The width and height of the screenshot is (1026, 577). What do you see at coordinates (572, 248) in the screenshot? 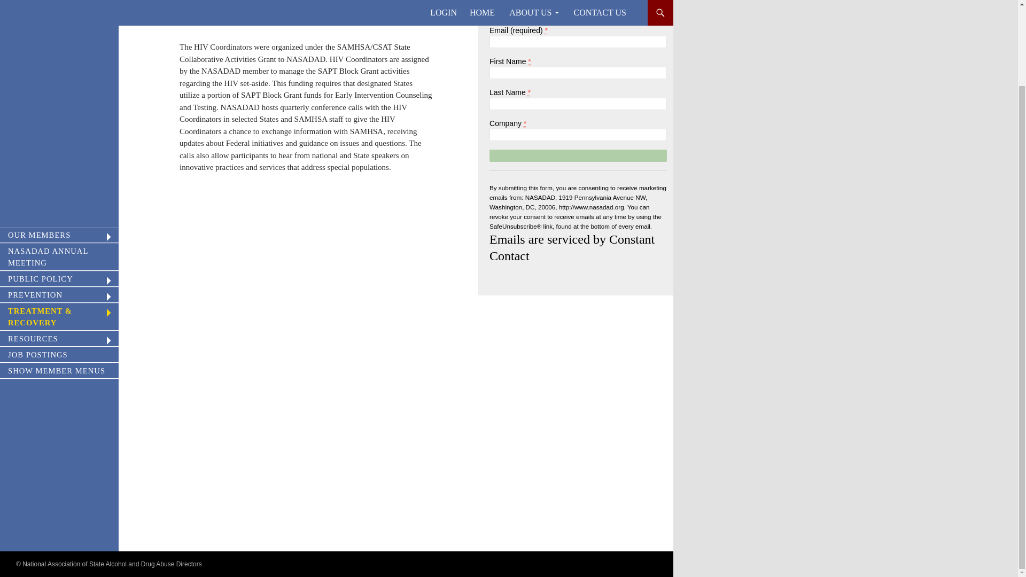
I see `Emails are serviced by Constant Contact` at bounding box center [572, 248].